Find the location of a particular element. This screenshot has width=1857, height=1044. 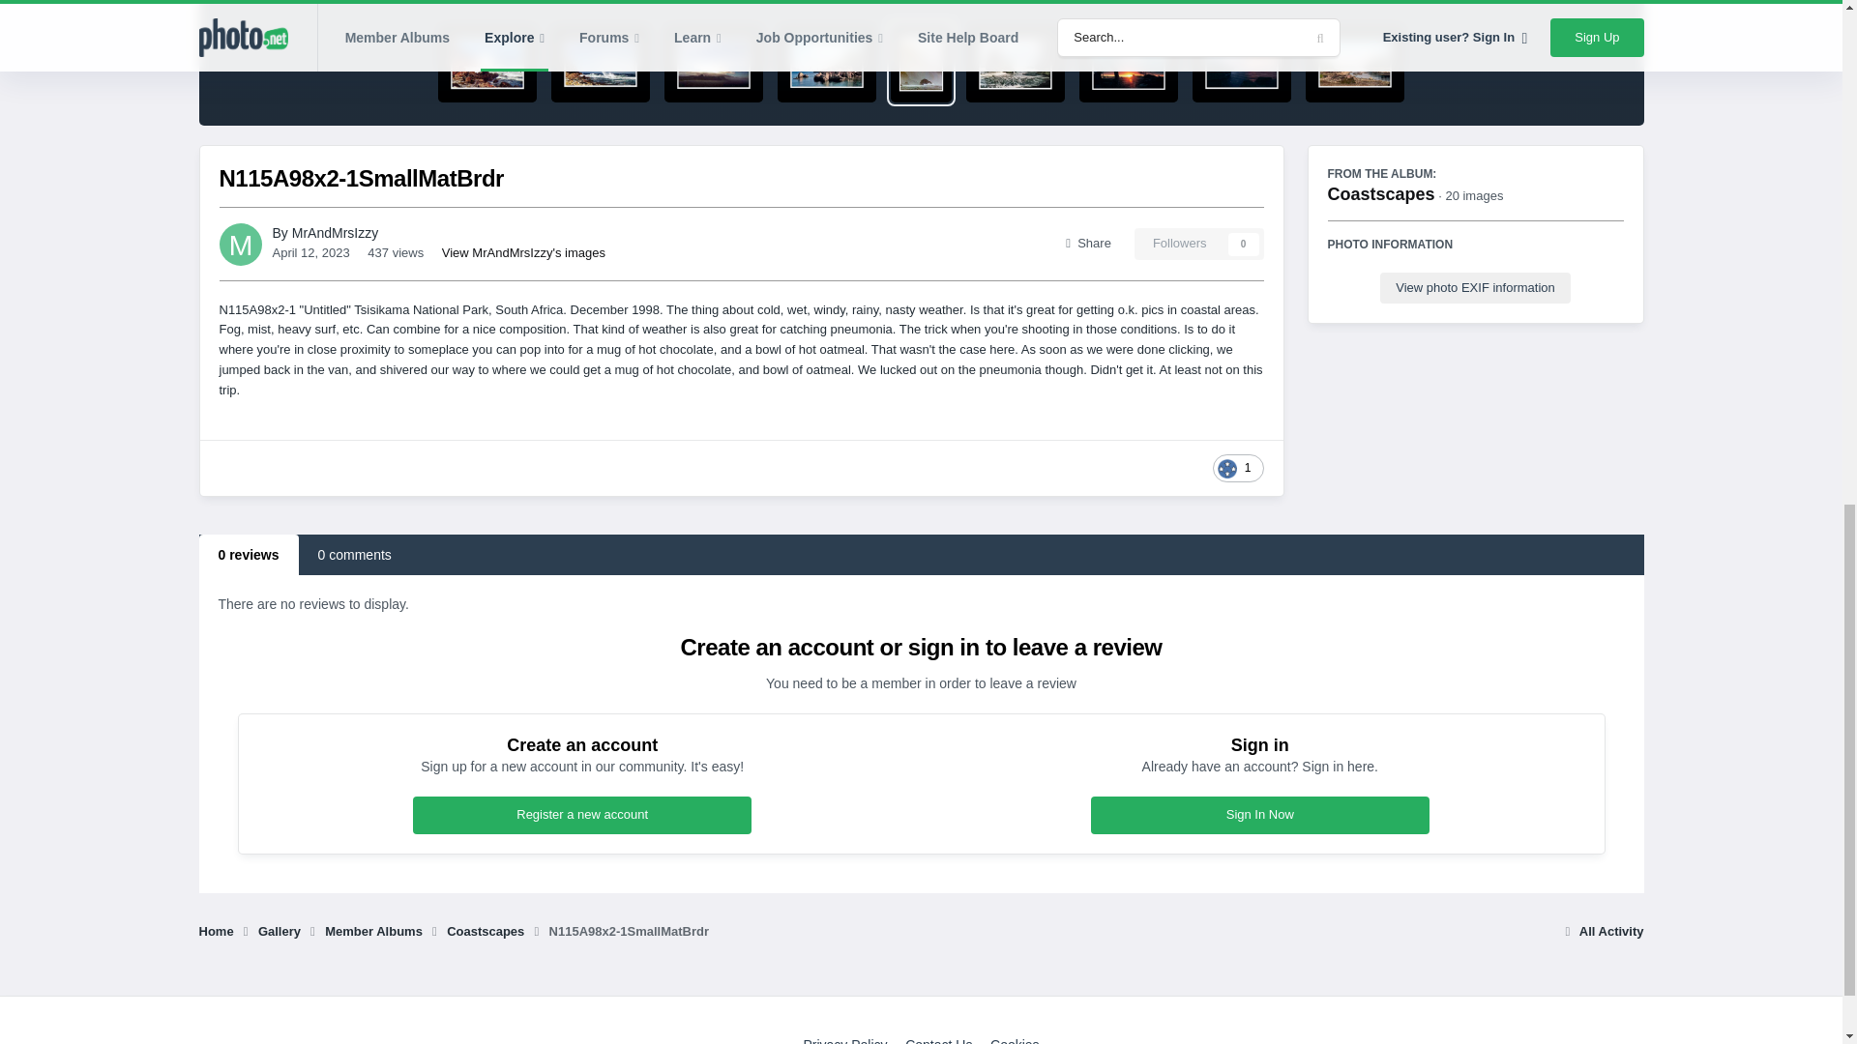

View the image N107B99x12A-1SmallMatBrdr is located at coordinates (1015, 63).